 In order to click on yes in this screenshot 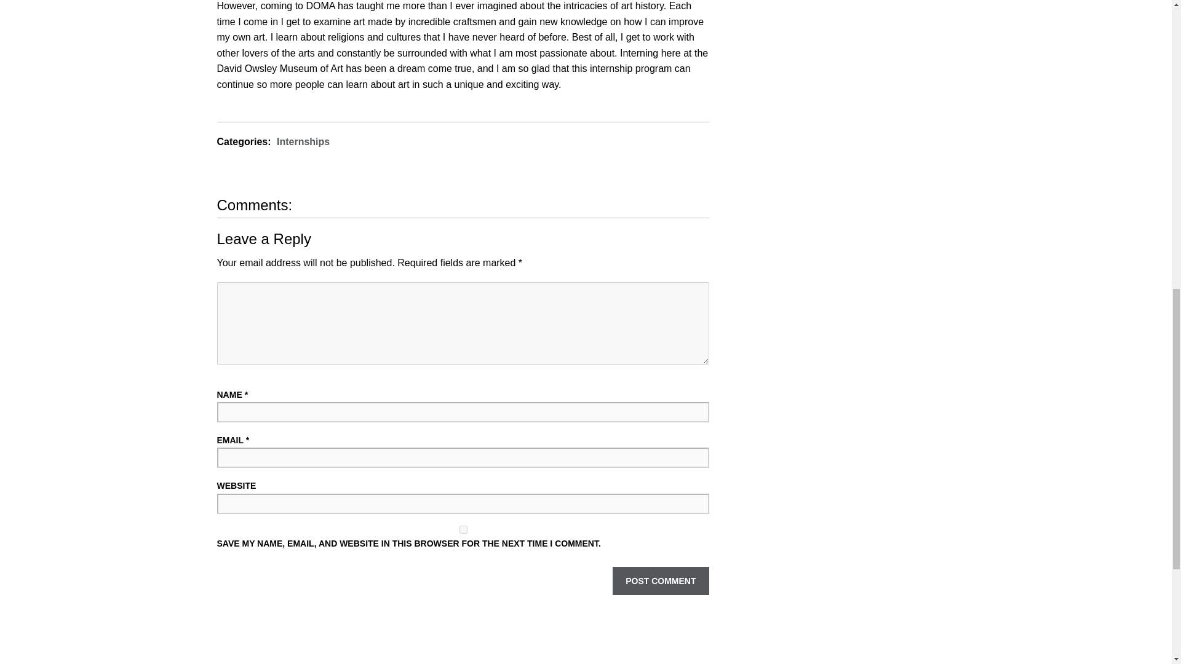, I will do `click(463, 530)`.